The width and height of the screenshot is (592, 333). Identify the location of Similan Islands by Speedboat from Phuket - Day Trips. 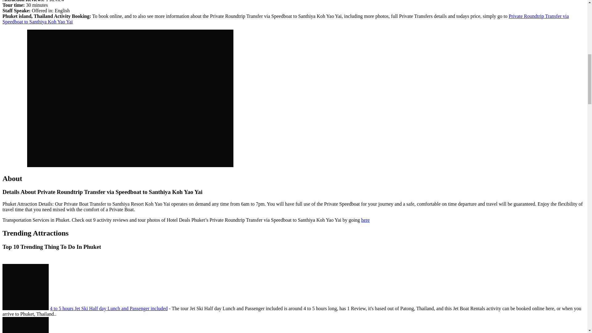
(25, 325).